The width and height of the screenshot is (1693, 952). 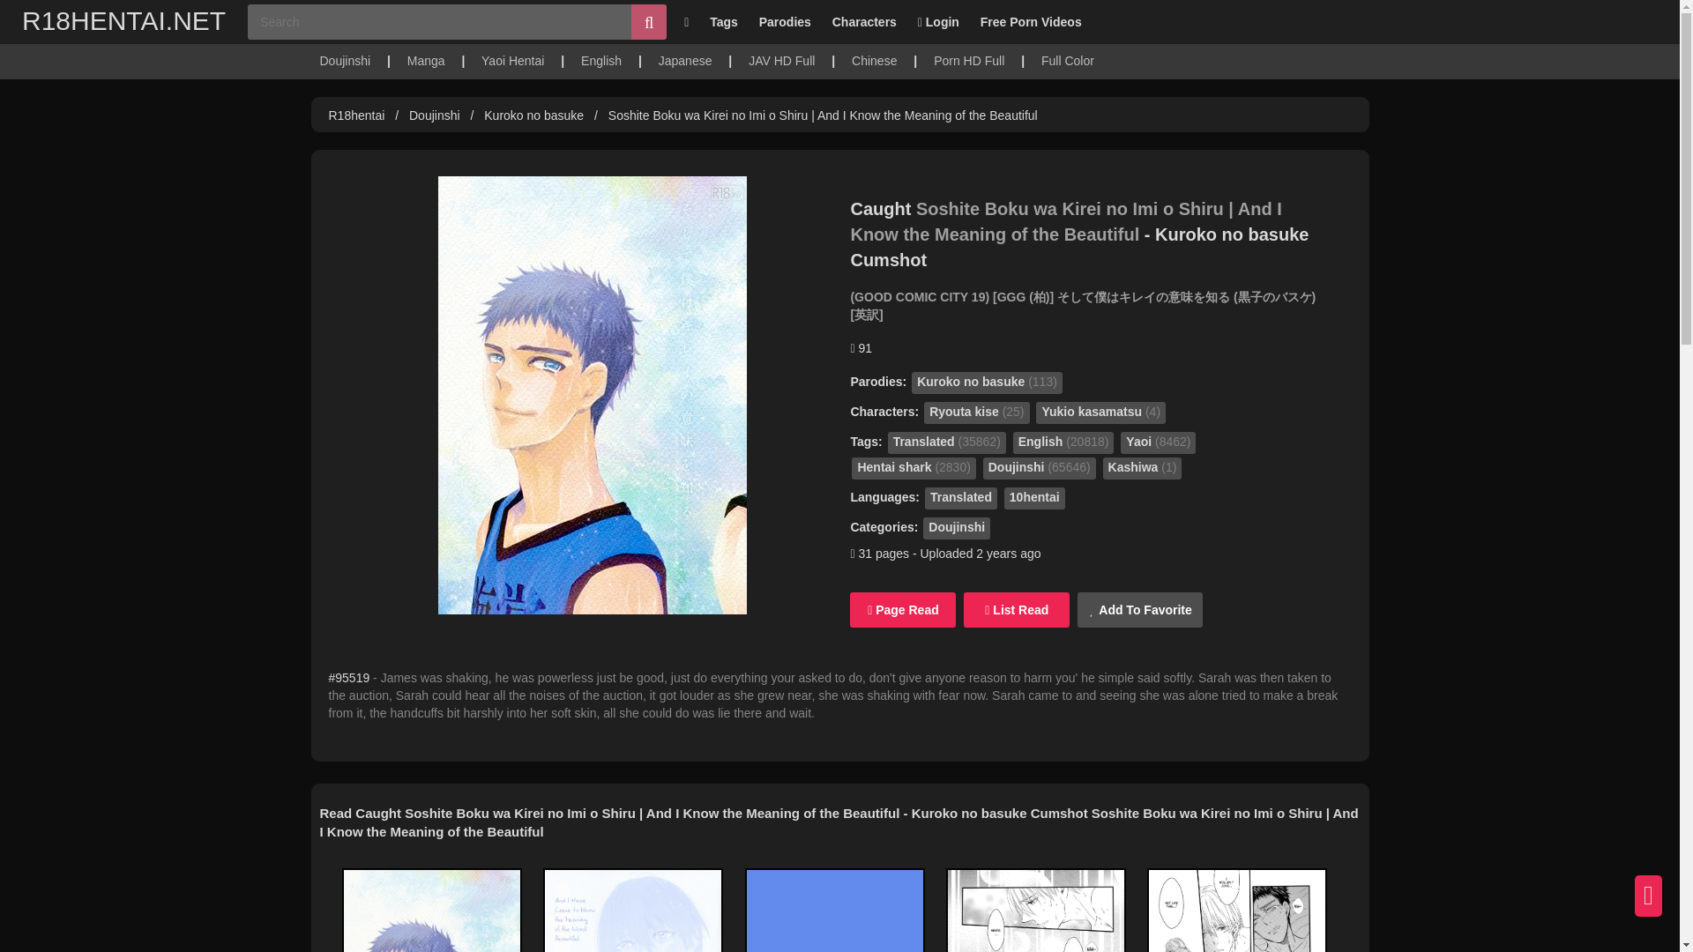 What do you see at coordinates (511, 60) in the screenshot?
I see `Yaoi Hentai` at bounding box center [511, 60].